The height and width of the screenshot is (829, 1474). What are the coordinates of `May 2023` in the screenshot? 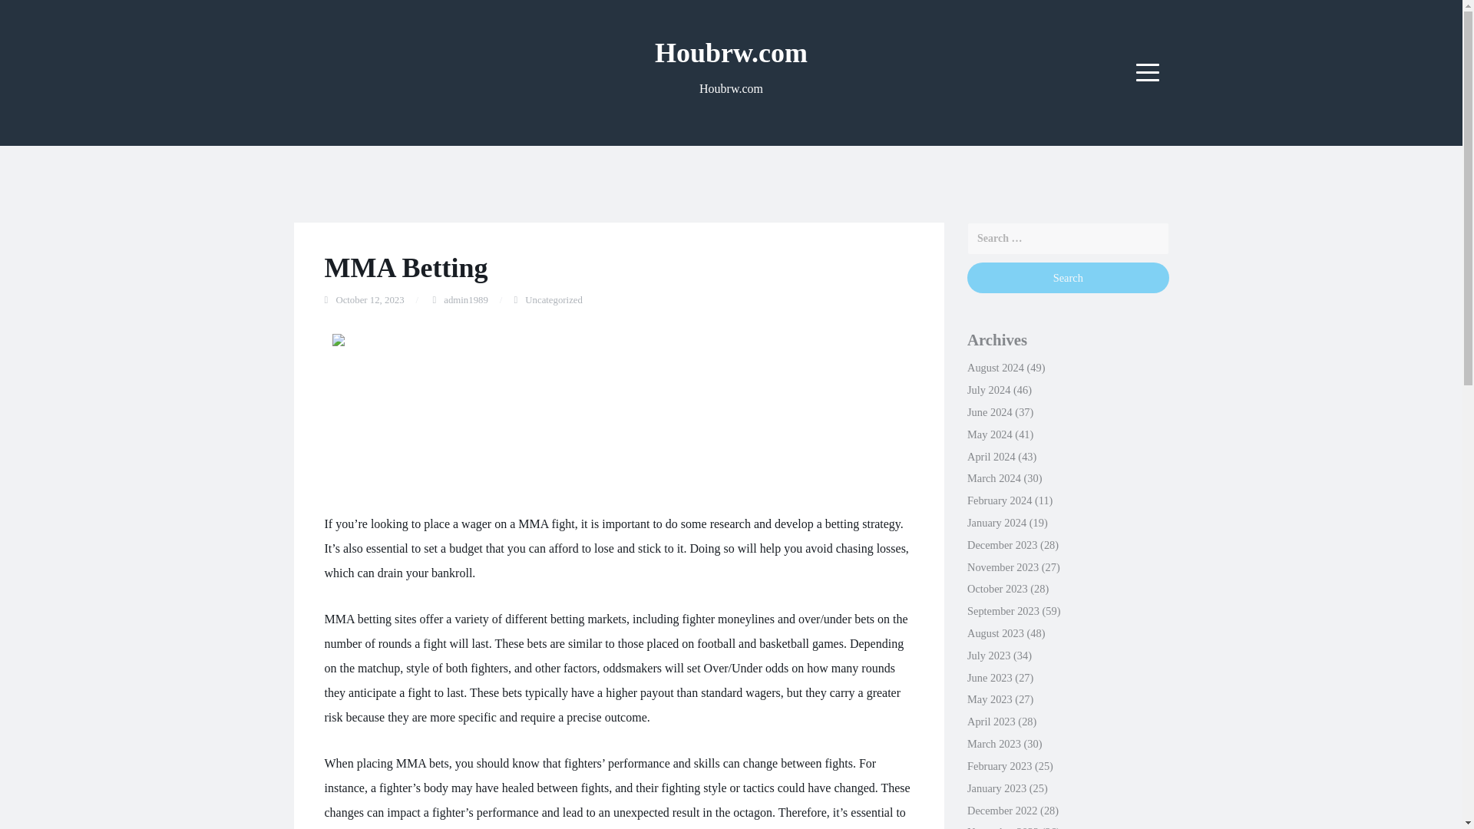 It's located at (990, 699).